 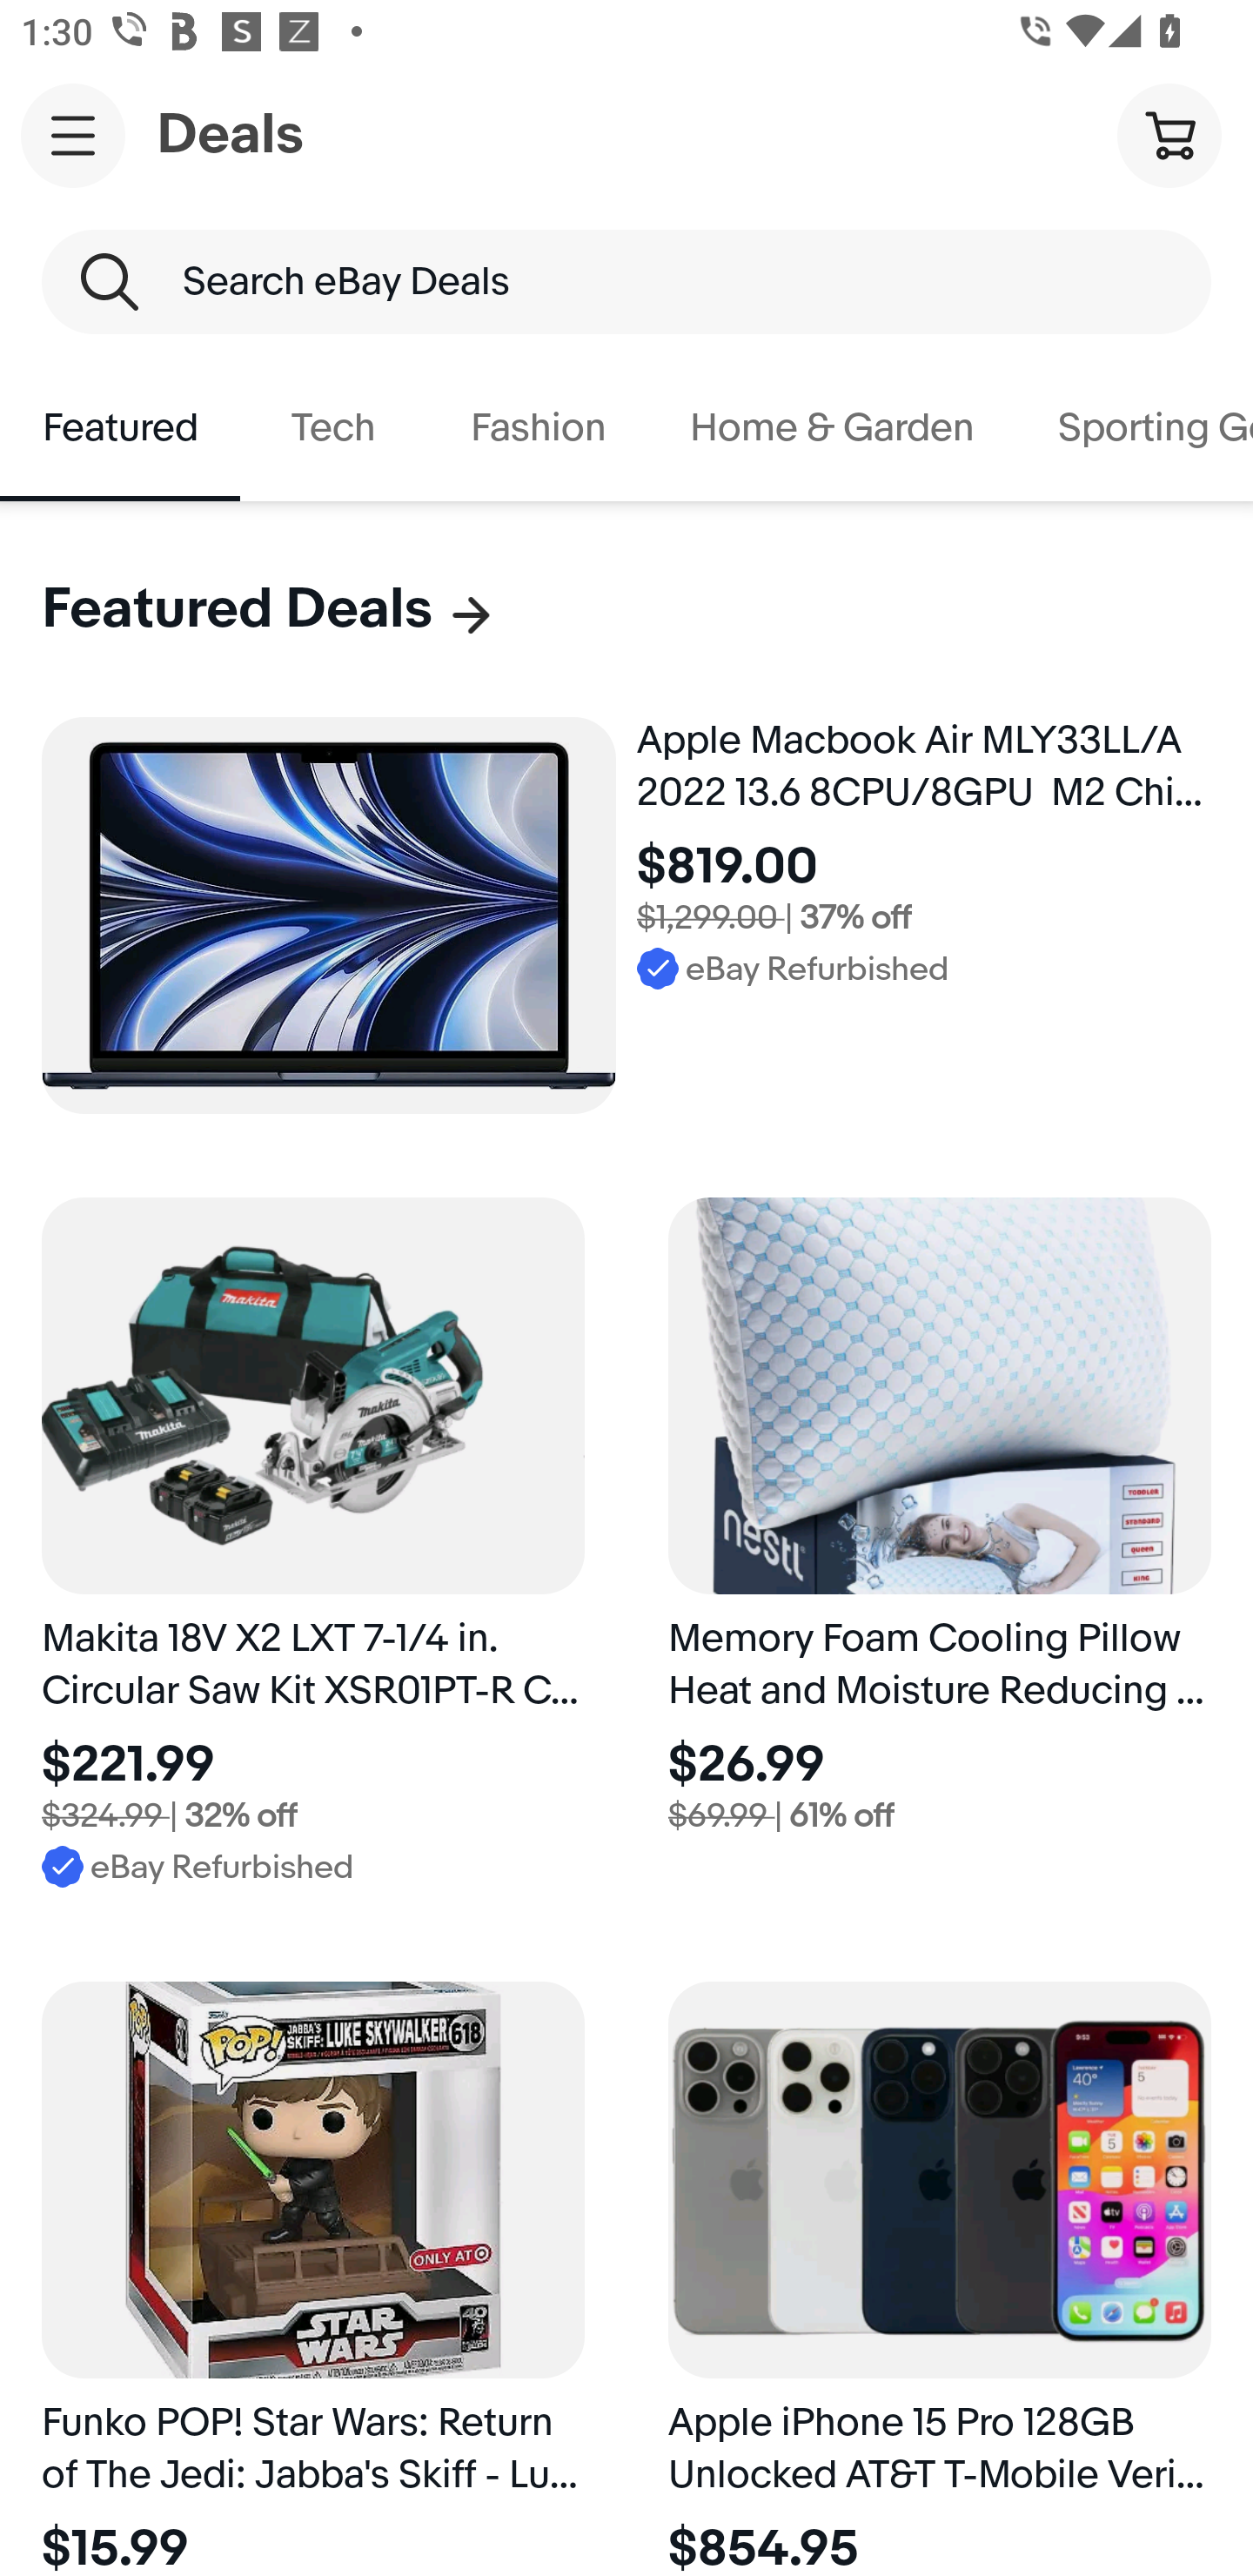 What do you see at coordinates (73, 135) in the screenshot?
I see `Main navigation, open` at bounding box center [73, 135].